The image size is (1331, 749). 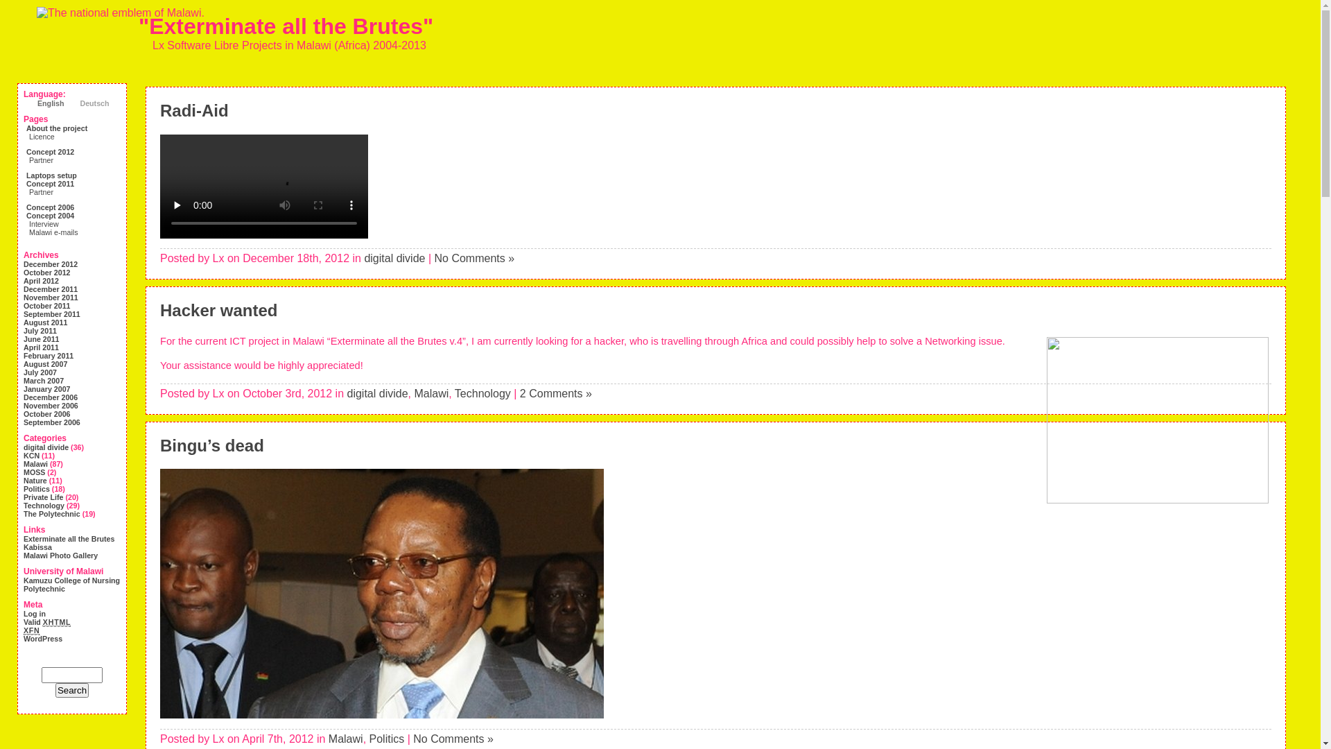 What do you see at coordinates (50, 207) in the screenshot?
I see `Concept 2006` at bounding box center [50, 207].